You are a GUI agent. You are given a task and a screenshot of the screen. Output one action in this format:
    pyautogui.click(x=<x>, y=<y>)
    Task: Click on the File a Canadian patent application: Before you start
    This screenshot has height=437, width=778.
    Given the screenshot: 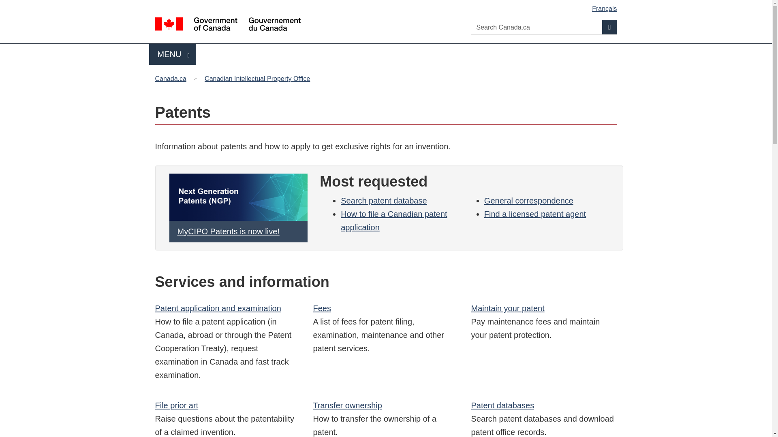 What is the action you would take?
    pyautogui.click(x=393, y=221)
    